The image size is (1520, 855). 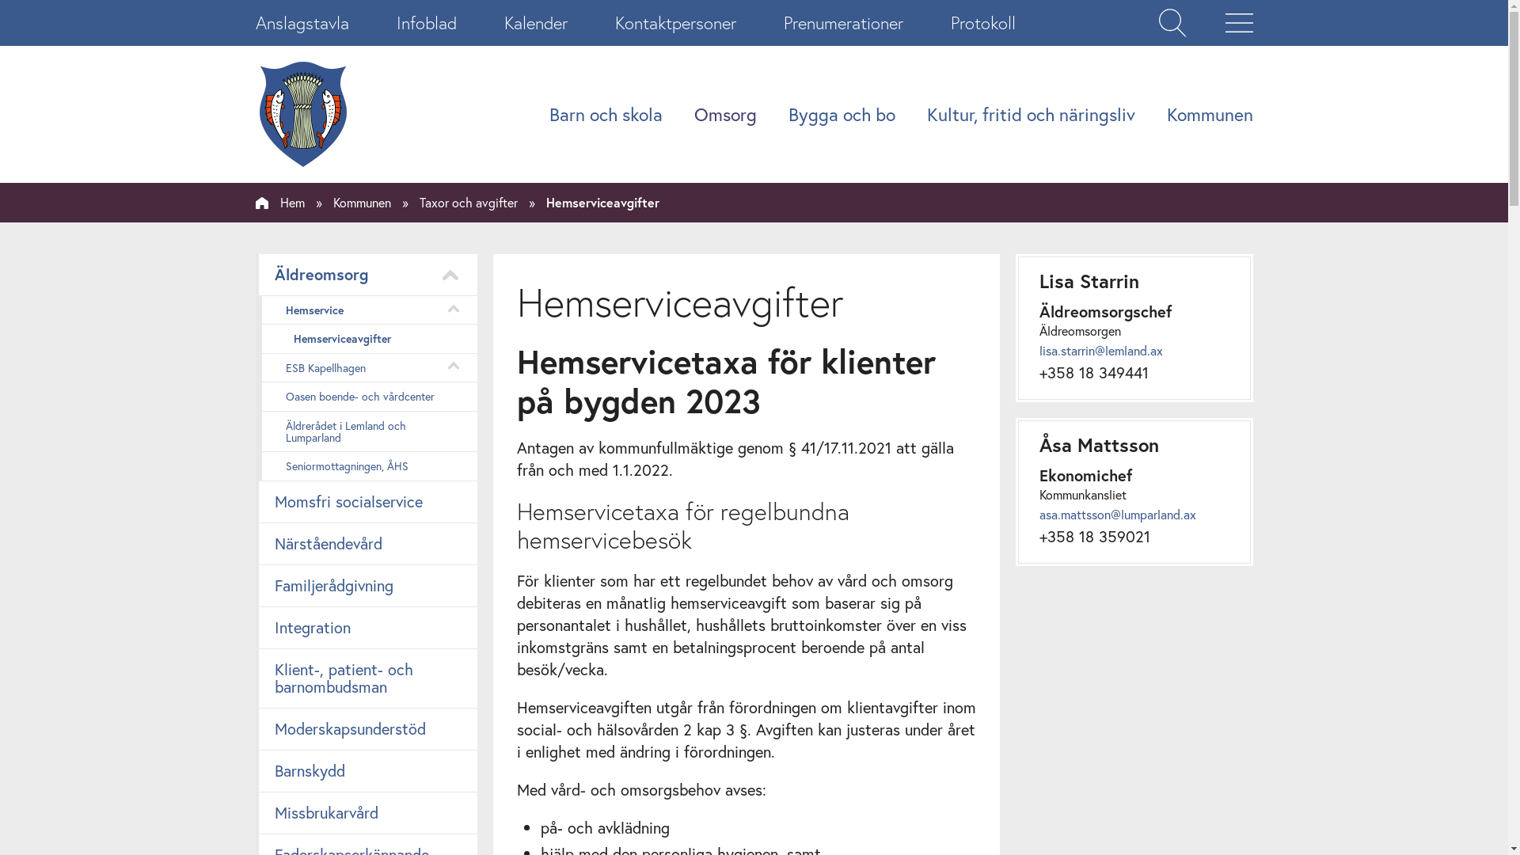 I want to click on Klient-, patient- och barnombudsman, so click(x=366, y=679).